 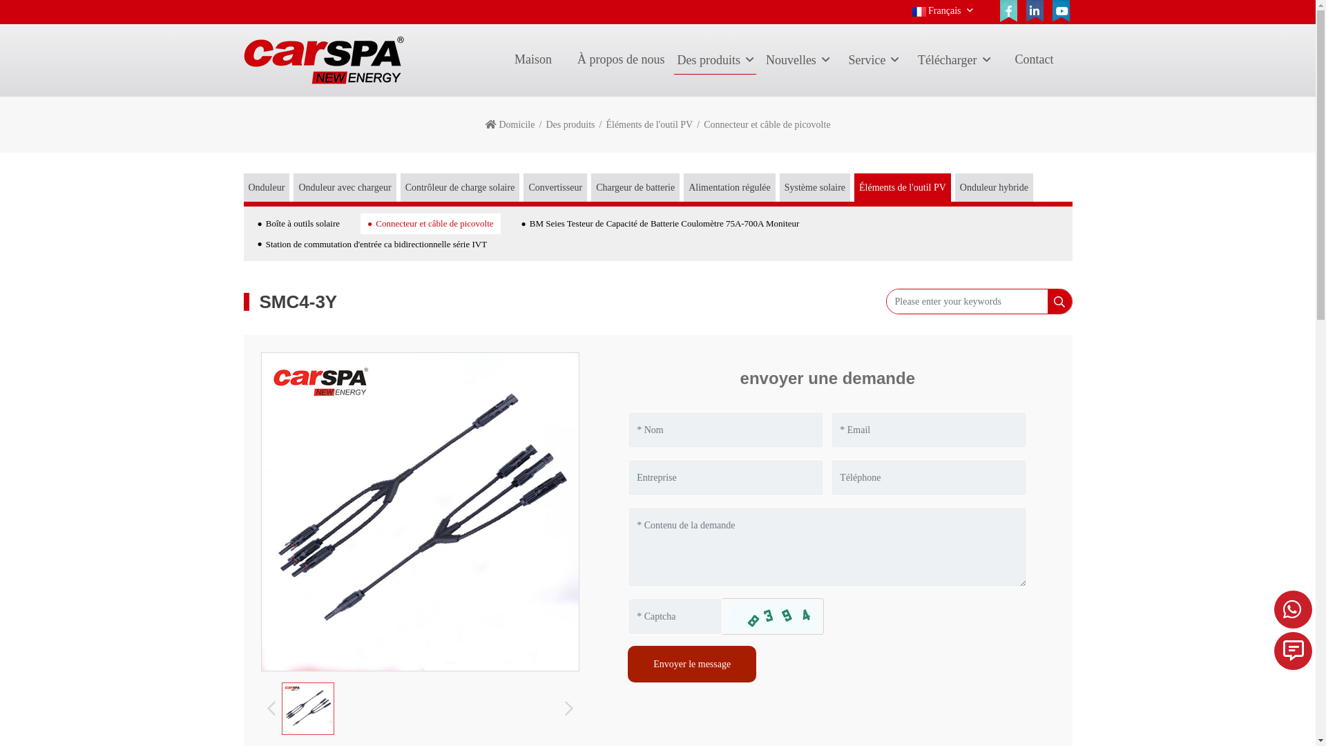 I want to click on Nouvelles, so click(x=798, y=61).